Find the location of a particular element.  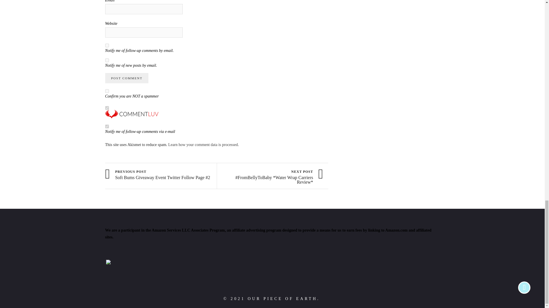

Post Comment is located at coordinates (127, 78).